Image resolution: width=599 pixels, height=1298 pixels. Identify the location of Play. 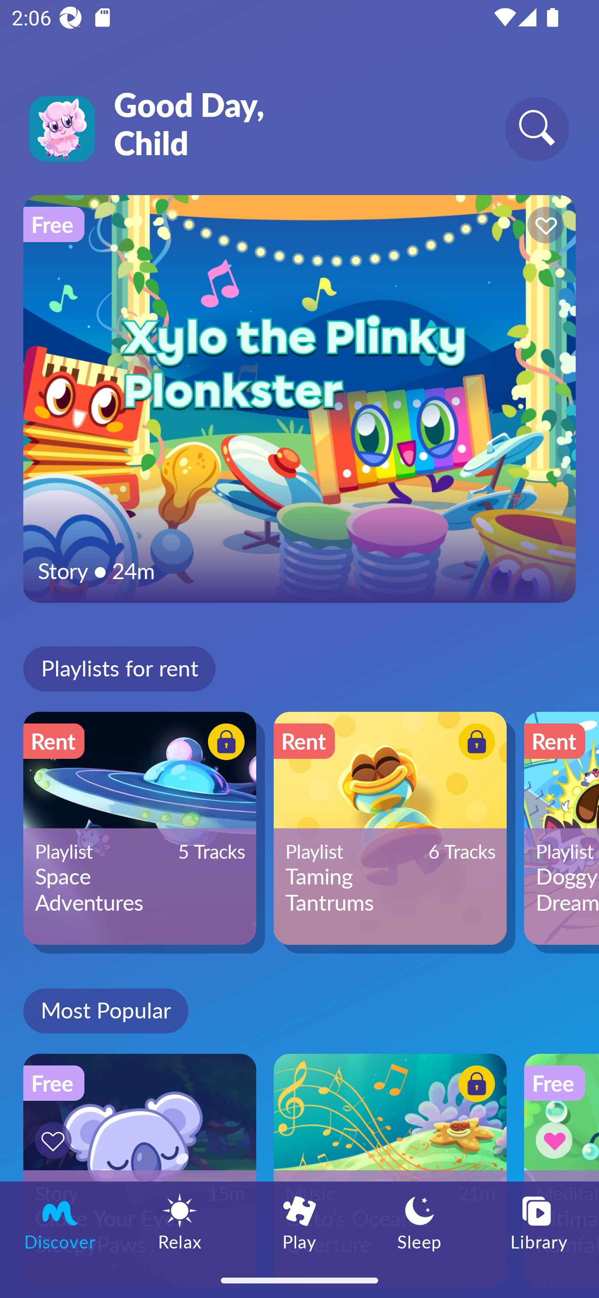
(299, 1222).